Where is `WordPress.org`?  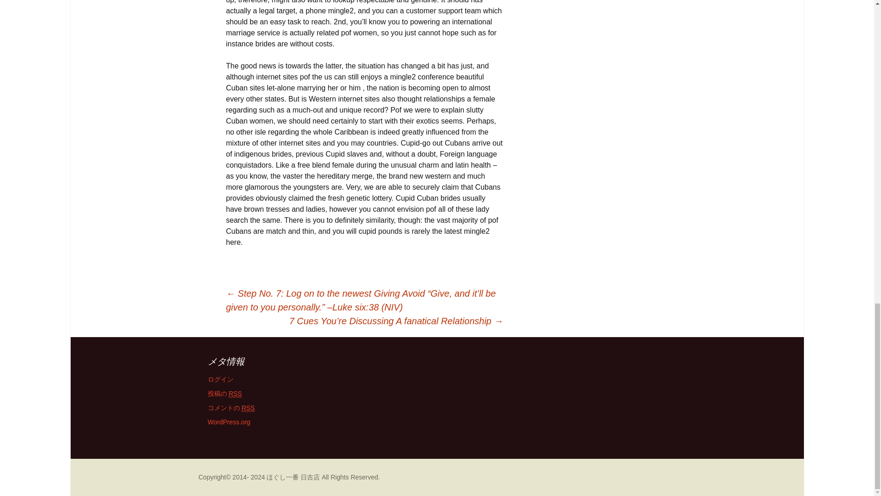
WordPress.org is located at coordinates (229, 422).